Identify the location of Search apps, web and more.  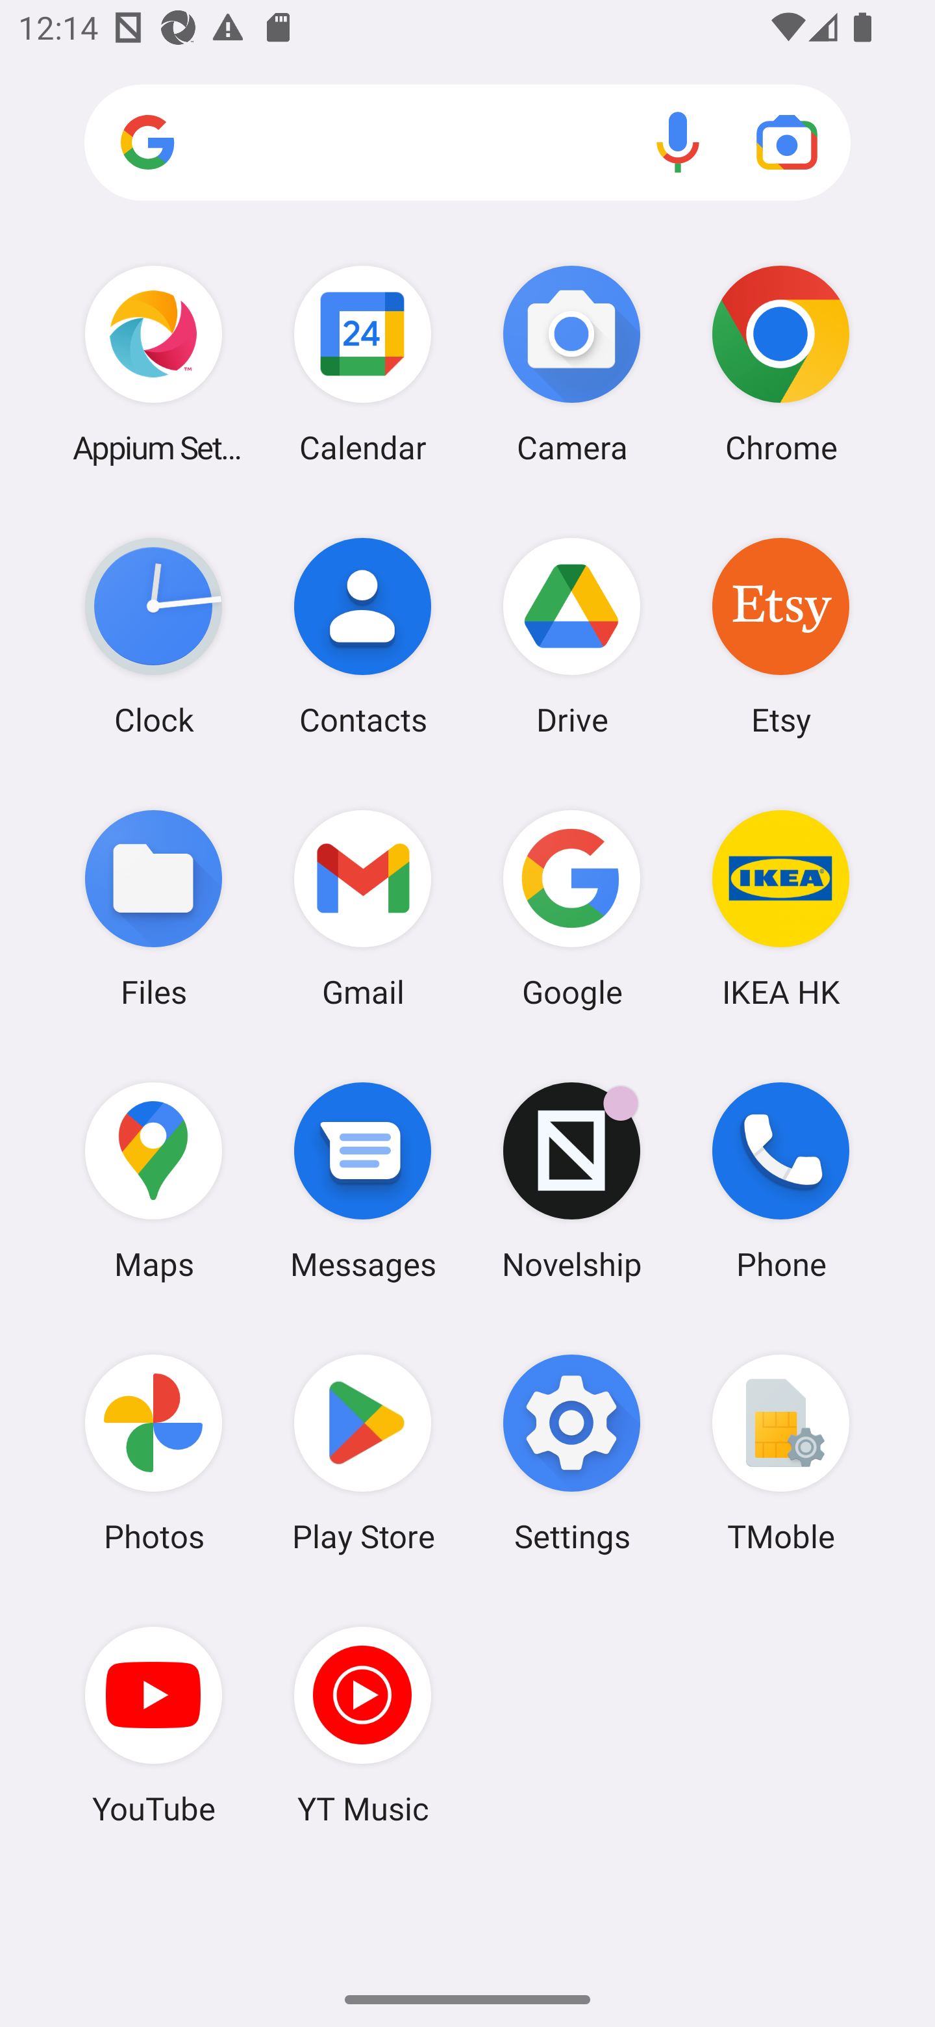
(467, 143).